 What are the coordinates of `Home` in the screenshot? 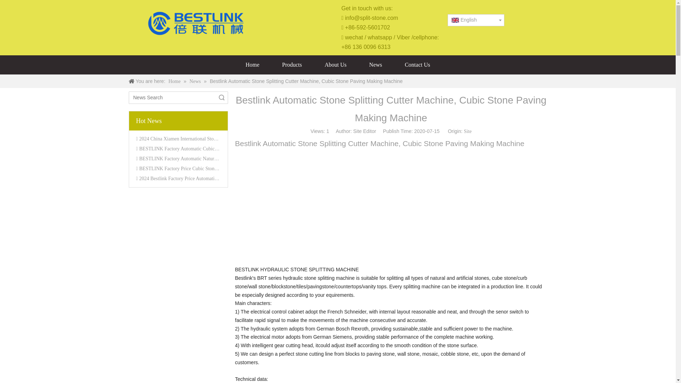 It's located at (175, 81).